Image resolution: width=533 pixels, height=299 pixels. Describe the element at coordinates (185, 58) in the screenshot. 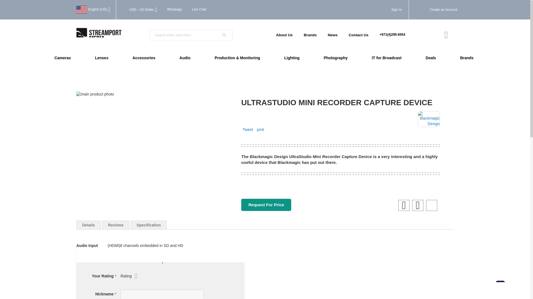

I see `Audio` at that location.